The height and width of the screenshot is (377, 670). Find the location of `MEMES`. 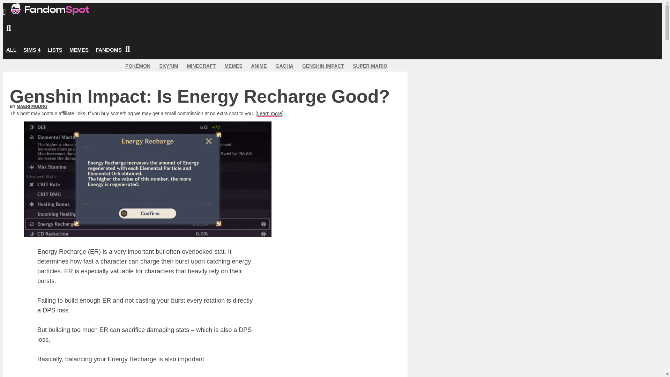

MEMES is located at coordinates (79, 50).